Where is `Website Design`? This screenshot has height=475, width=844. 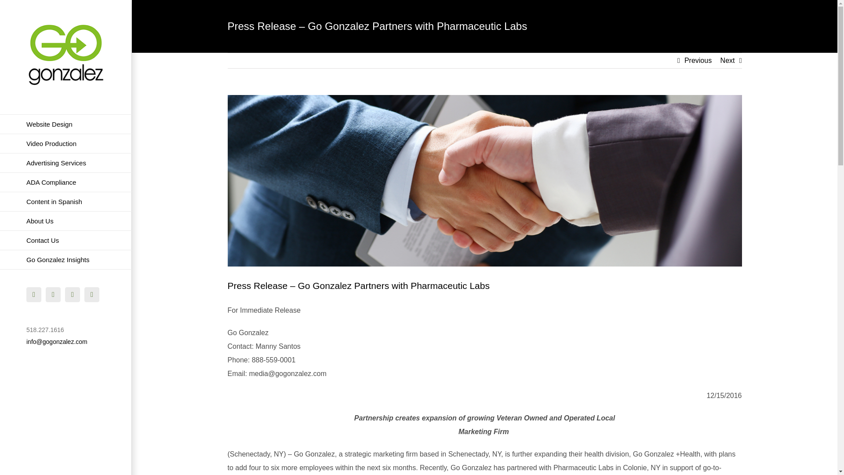
Website Design is located at coordinates (66, 124).